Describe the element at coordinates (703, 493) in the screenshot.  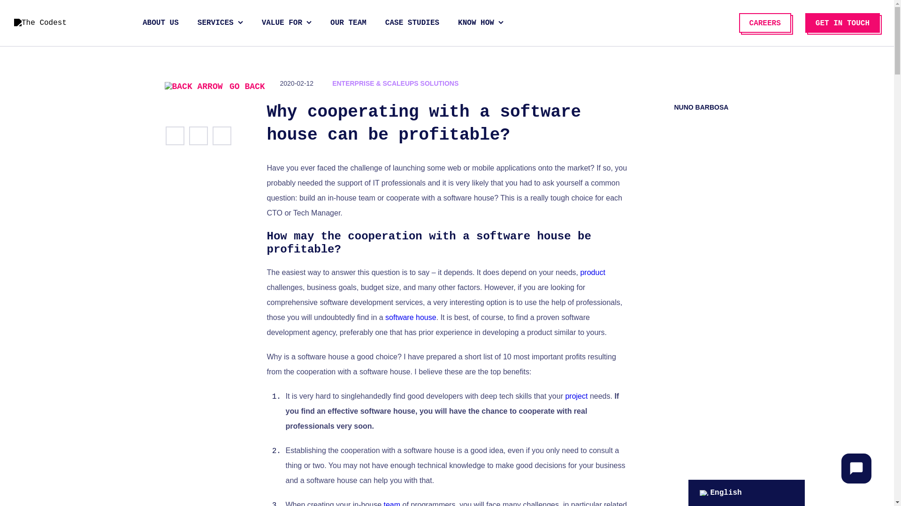
I see `English` at that location.